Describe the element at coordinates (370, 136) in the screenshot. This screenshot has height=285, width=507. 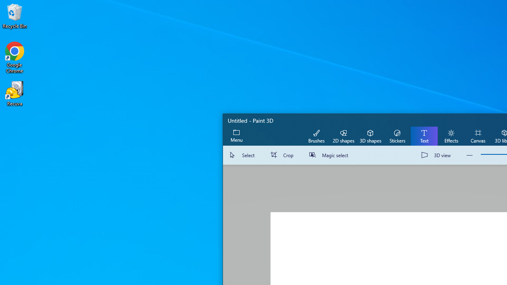
I see `3D shapes` at that location.